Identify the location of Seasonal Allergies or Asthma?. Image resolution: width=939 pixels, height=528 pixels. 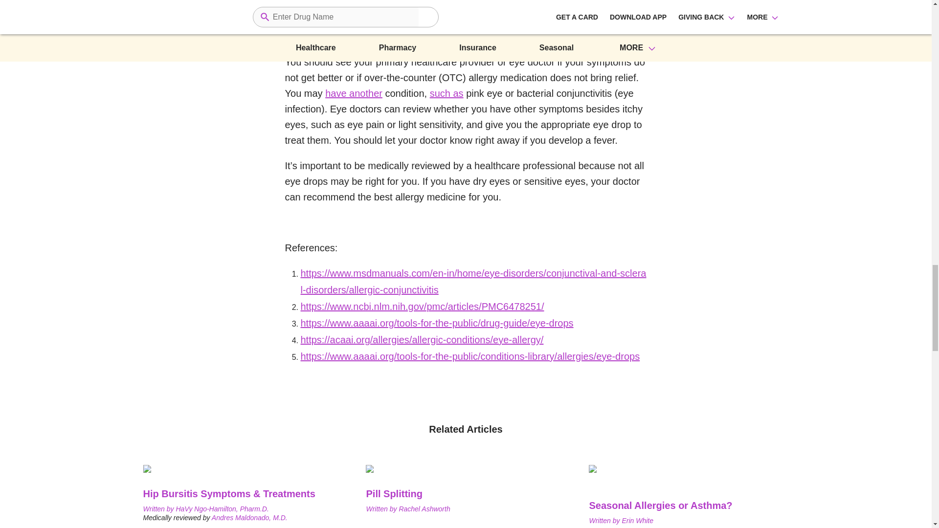
(689, 482).